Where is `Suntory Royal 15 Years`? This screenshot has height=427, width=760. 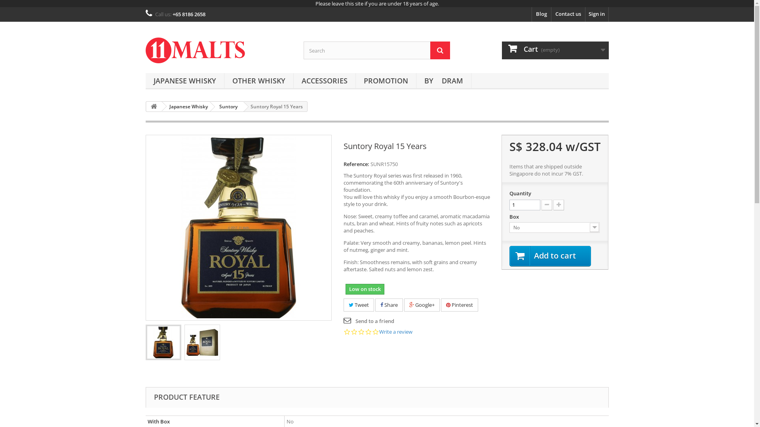
Suntory Royal 15 Years is located at coordinates (202, 342).